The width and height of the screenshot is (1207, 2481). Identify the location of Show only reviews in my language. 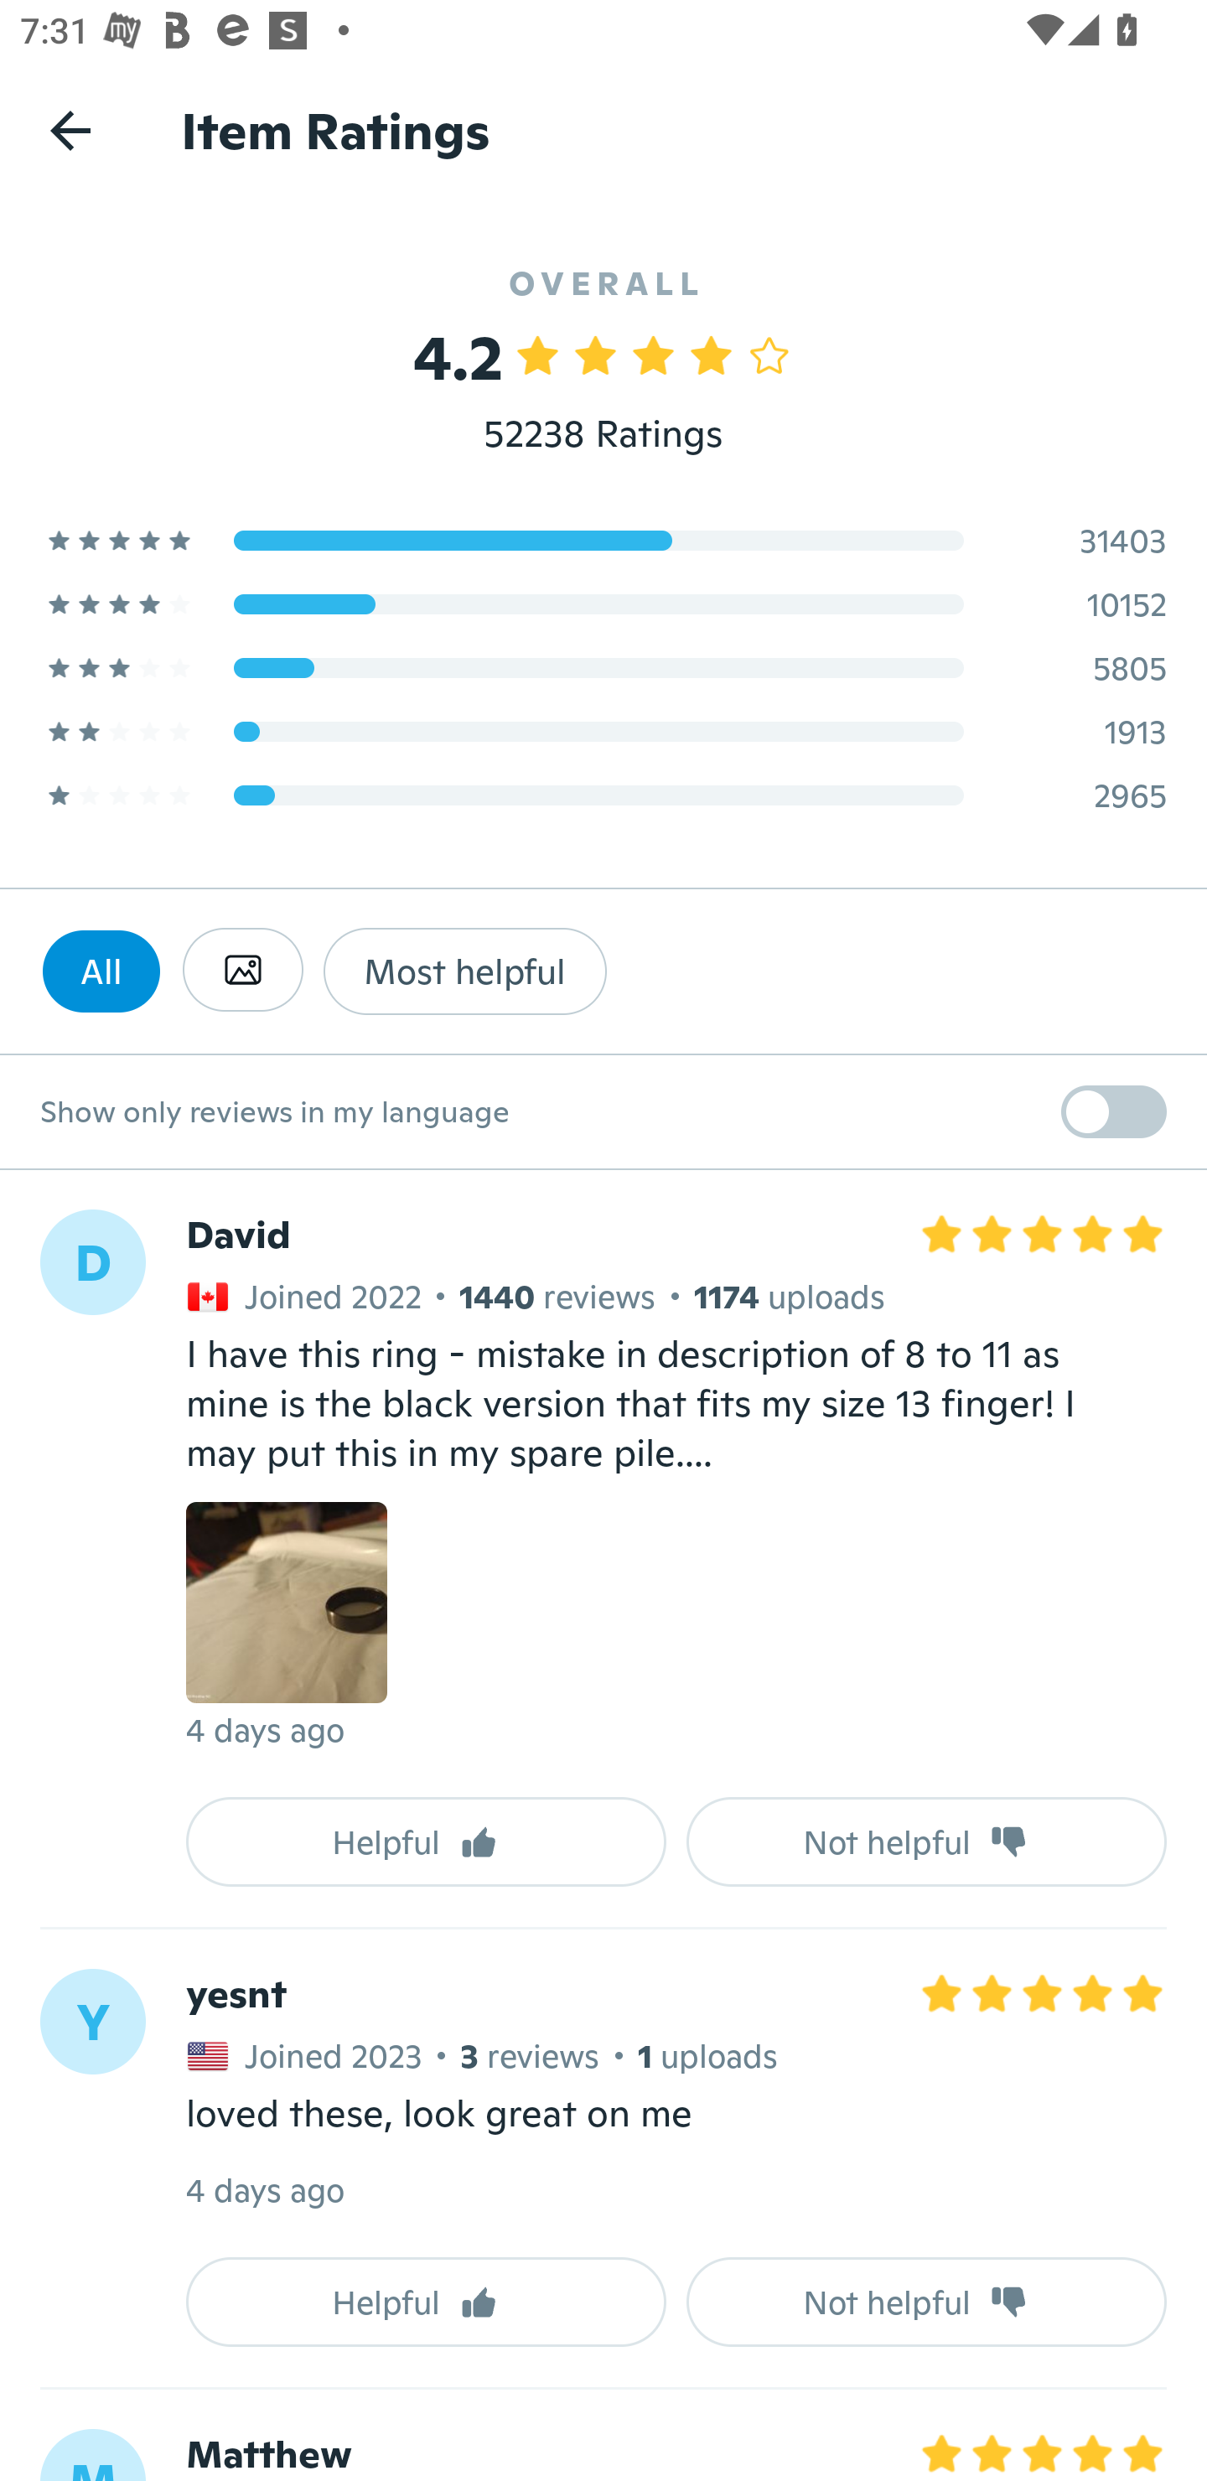
(603, 1112).